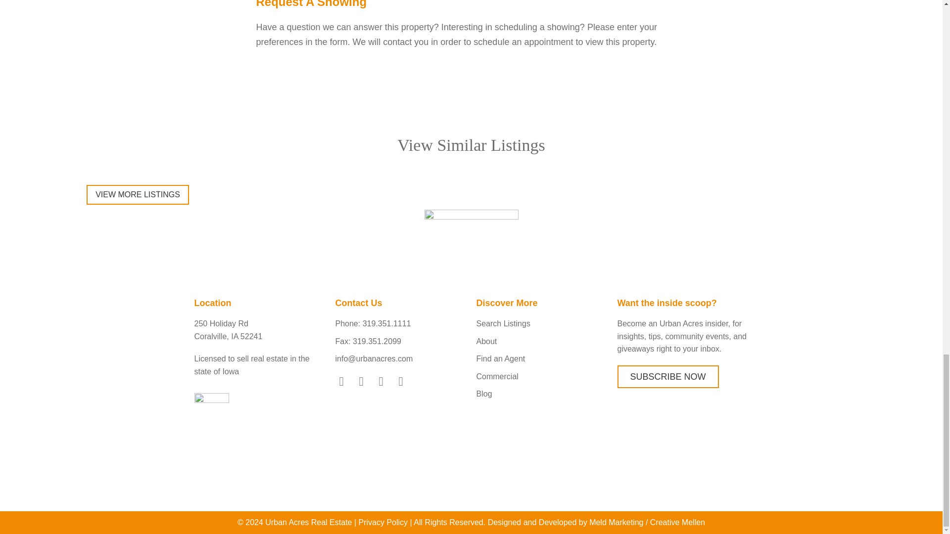  I want to click on Commercial, so click(541, 377).